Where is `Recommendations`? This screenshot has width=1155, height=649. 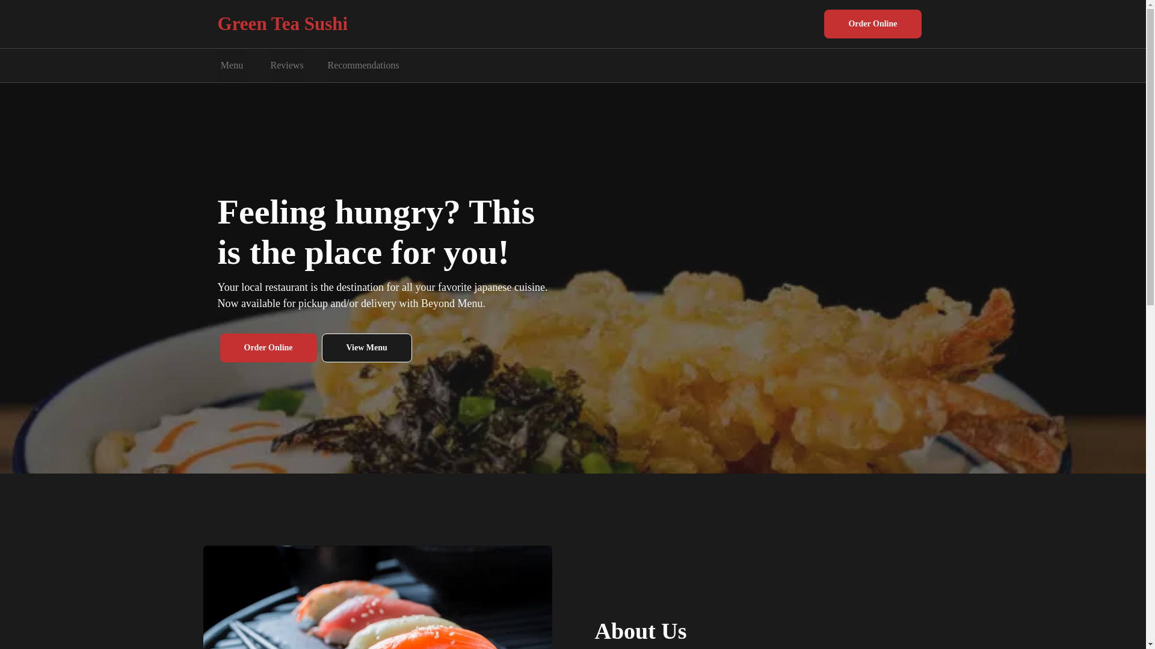 Recommendations is located at coordinates (363, 66).